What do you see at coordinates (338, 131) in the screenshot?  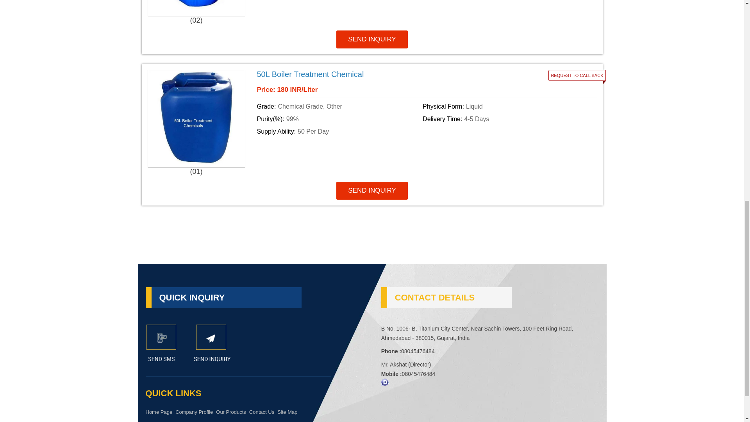 I see `Supply Ability: 50 Per Day` at bounding box center [338, 131].